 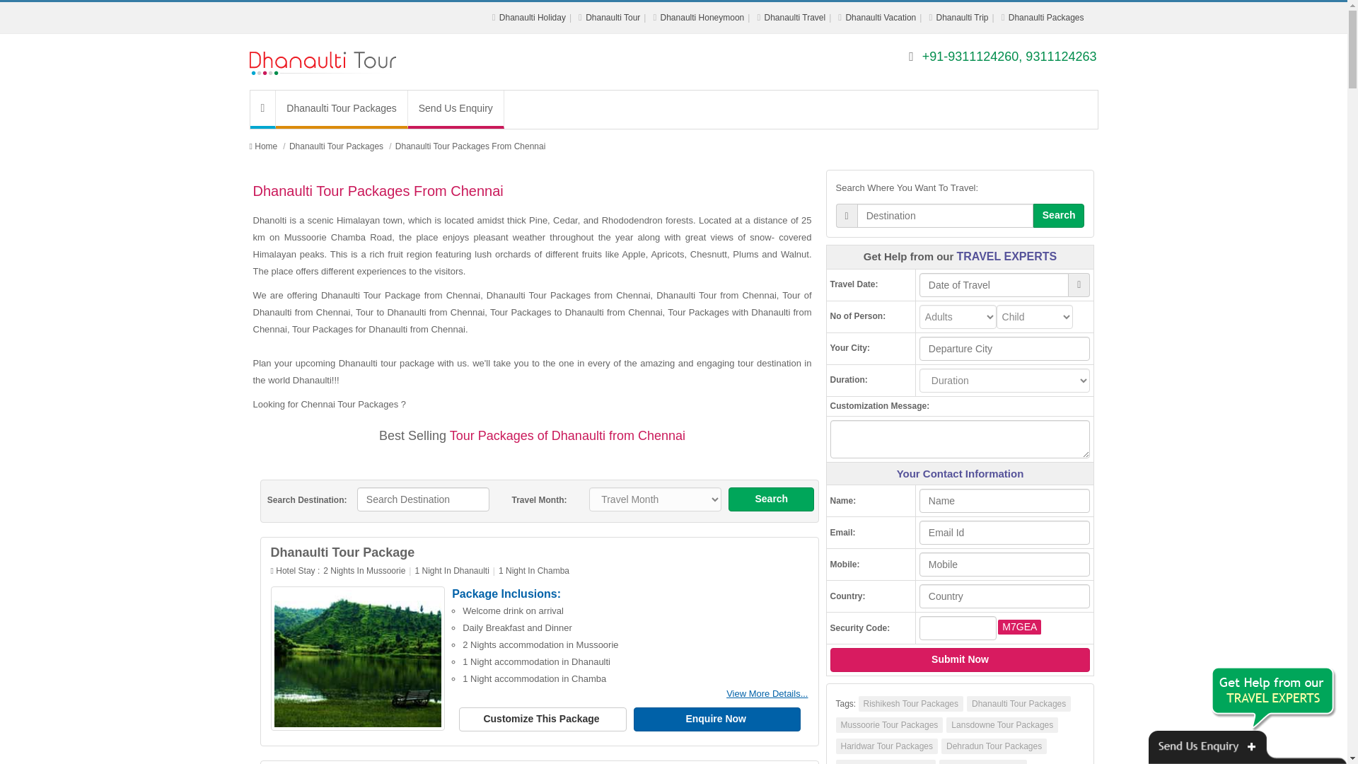 I want to click on Dhanaulti Vacation Packages, so click(x=880, y=18).